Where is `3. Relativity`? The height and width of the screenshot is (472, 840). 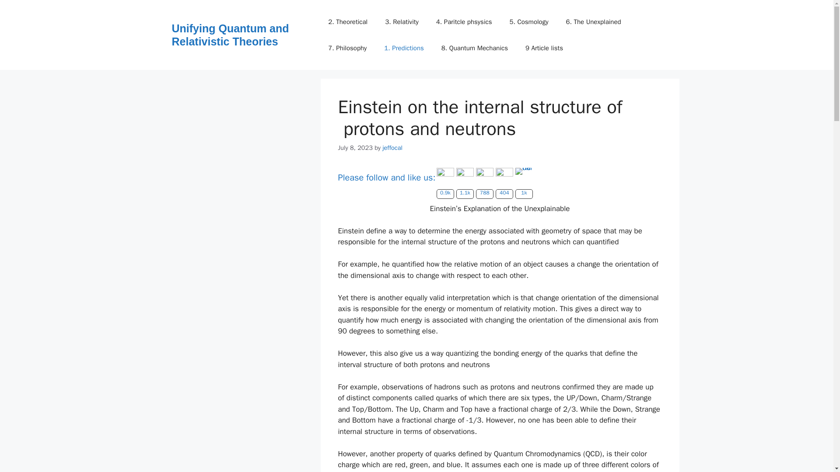 3. Relativity is located at coordinates (402, 22).